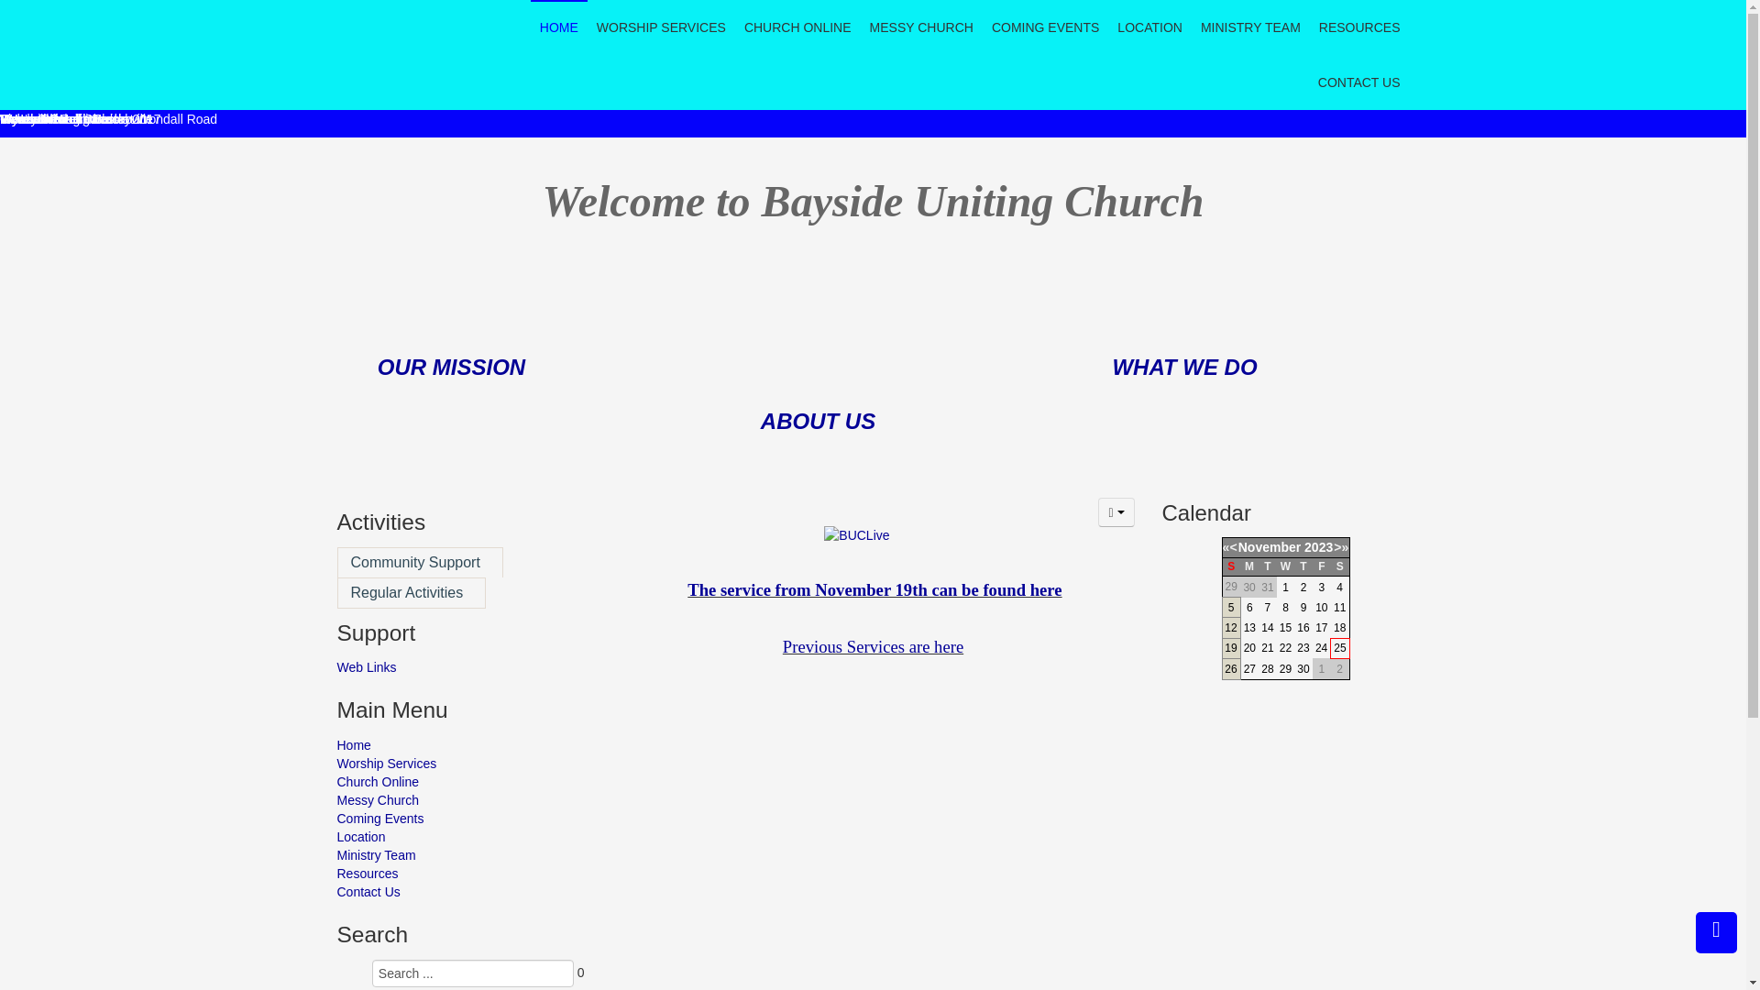 The width and height of the screenshot is (1760, 990). Describe the element at coordinates (1285, 628) in the screenshot. I see `15` at that location.